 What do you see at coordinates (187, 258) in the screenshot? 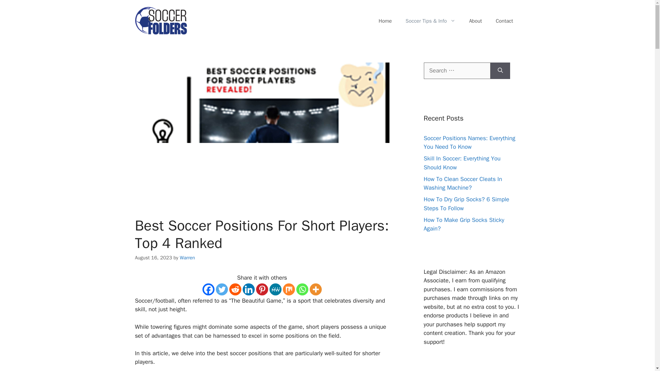
I see `View all posts by Warren` at bounding box center [187, 258].